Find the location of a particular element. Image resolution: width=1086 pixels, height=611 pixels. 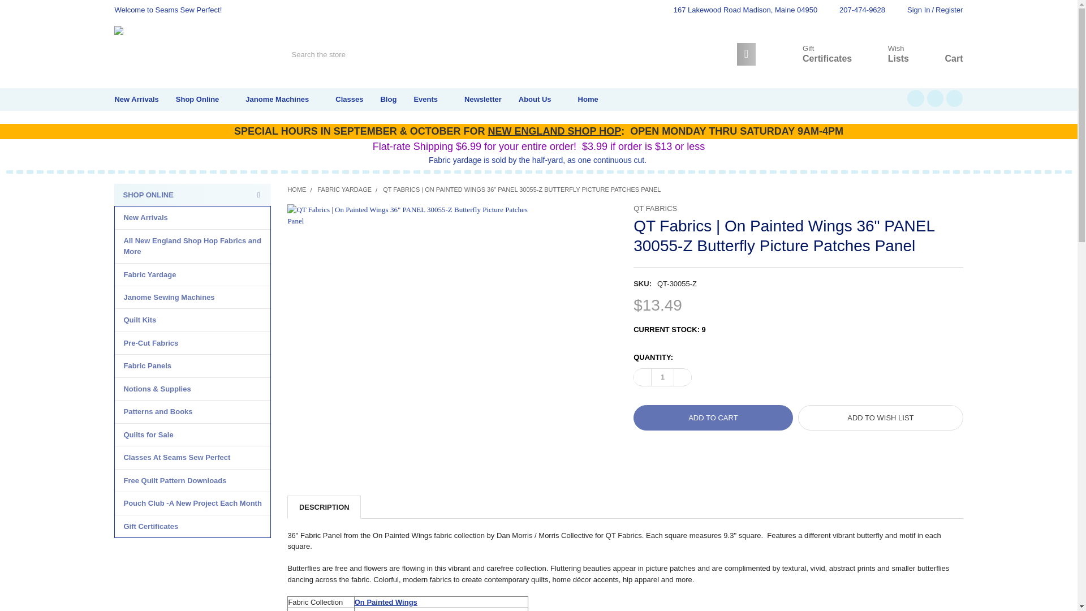

Wish Lists is located at coordinates (941, 55).